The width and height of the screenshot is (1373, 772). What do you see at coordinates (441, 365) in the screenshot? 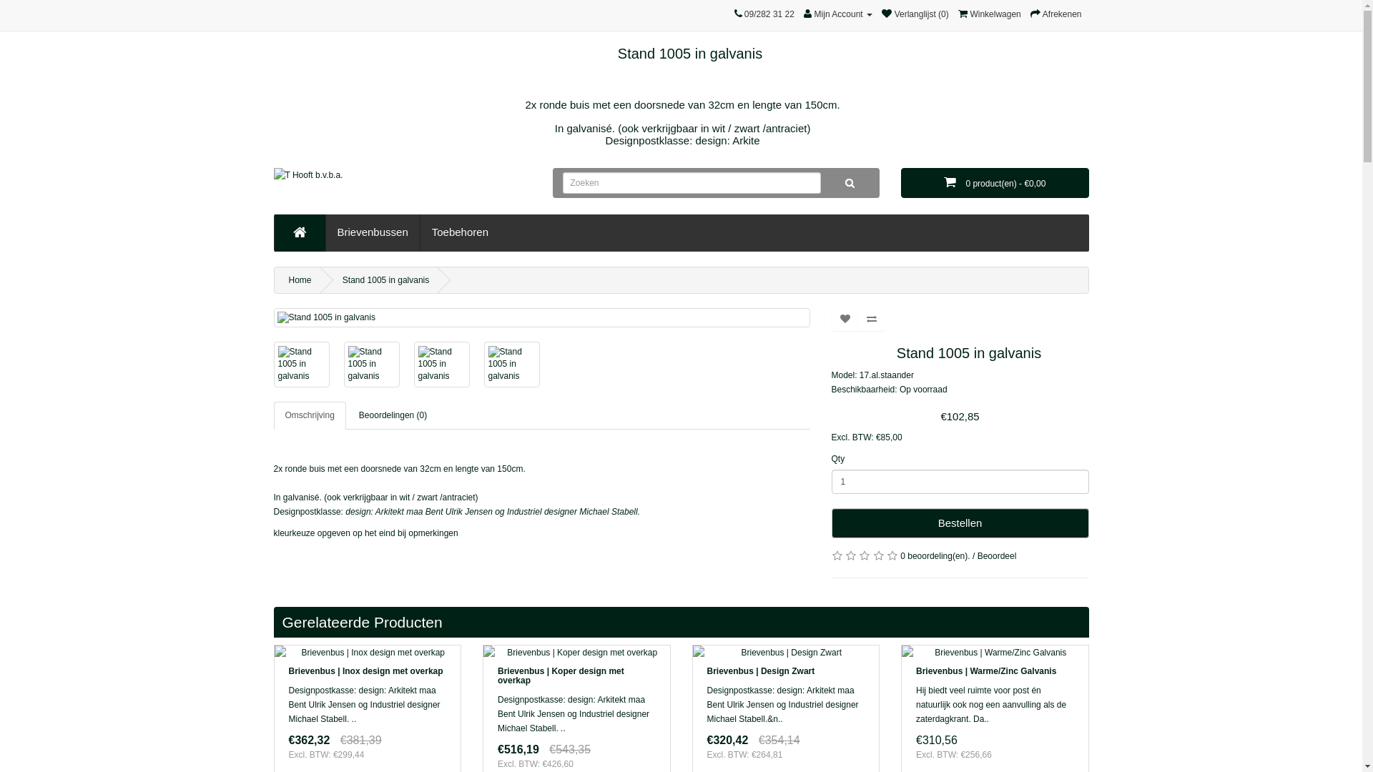
I see `Stand 1005 in galvanis` at bounding box center [441, 365].